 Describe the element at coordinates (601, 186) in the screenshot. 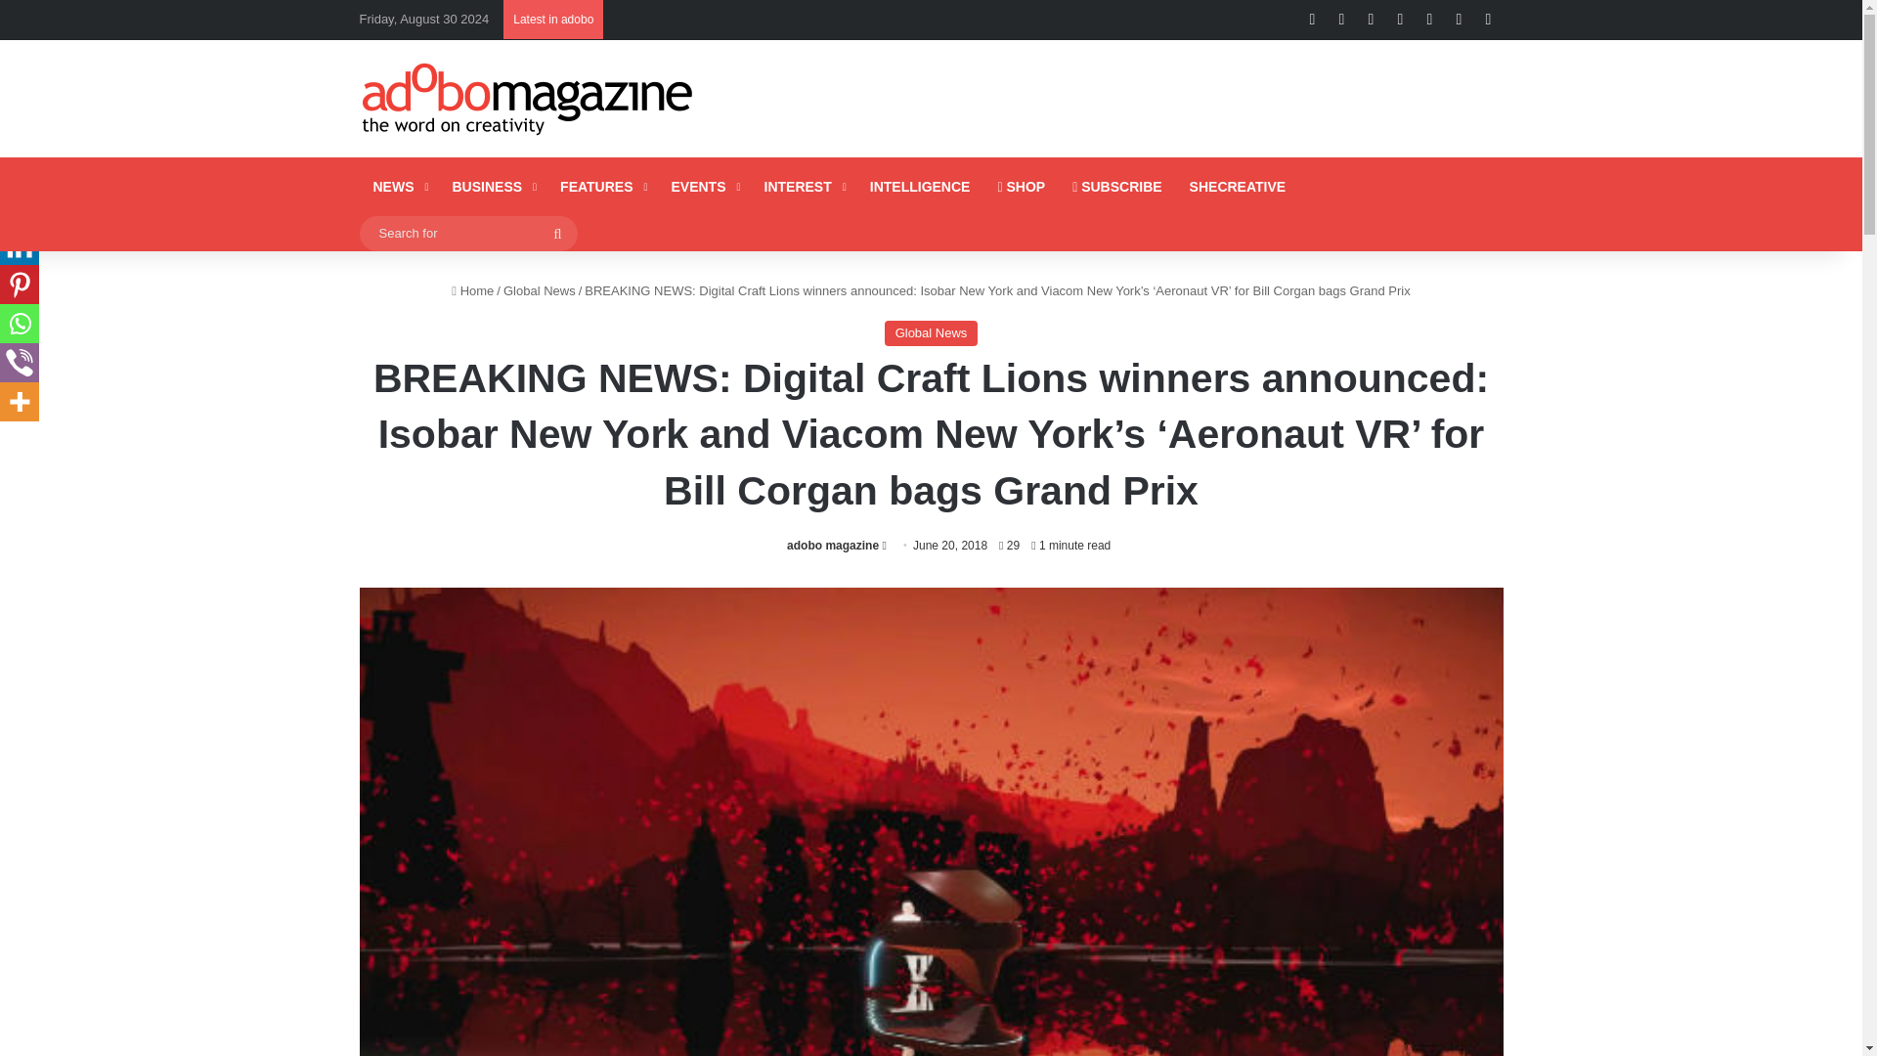

I see `FEATURES` at that location.